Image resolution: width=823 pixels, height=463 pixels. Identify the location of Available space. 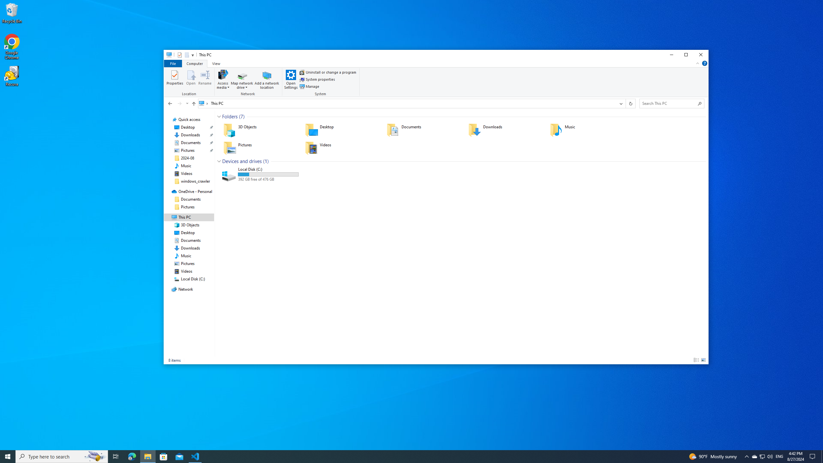
(268, 179).